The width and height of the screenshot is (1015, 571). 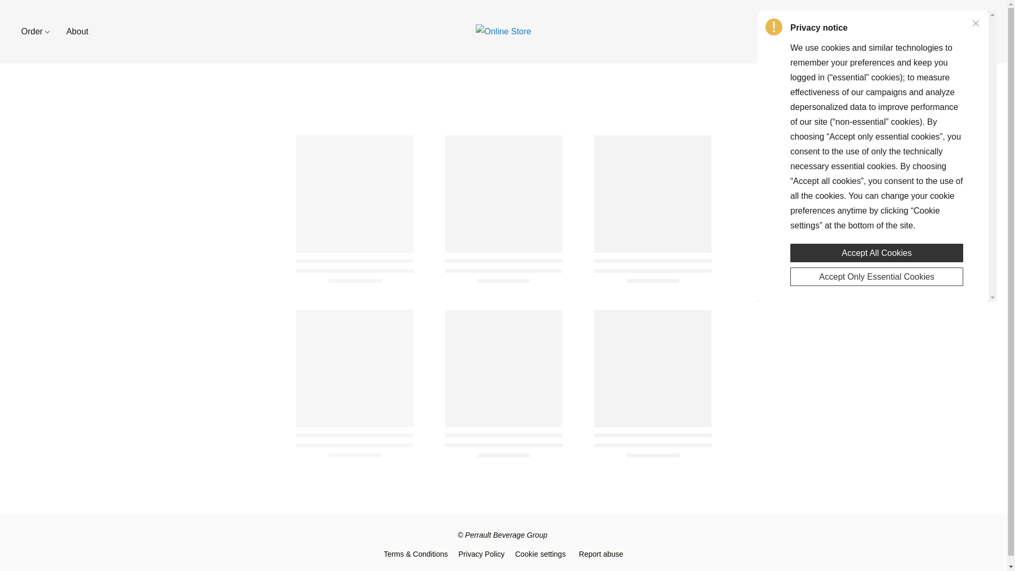 I want to click on Privacy Policy, so click(x=481, y=554).